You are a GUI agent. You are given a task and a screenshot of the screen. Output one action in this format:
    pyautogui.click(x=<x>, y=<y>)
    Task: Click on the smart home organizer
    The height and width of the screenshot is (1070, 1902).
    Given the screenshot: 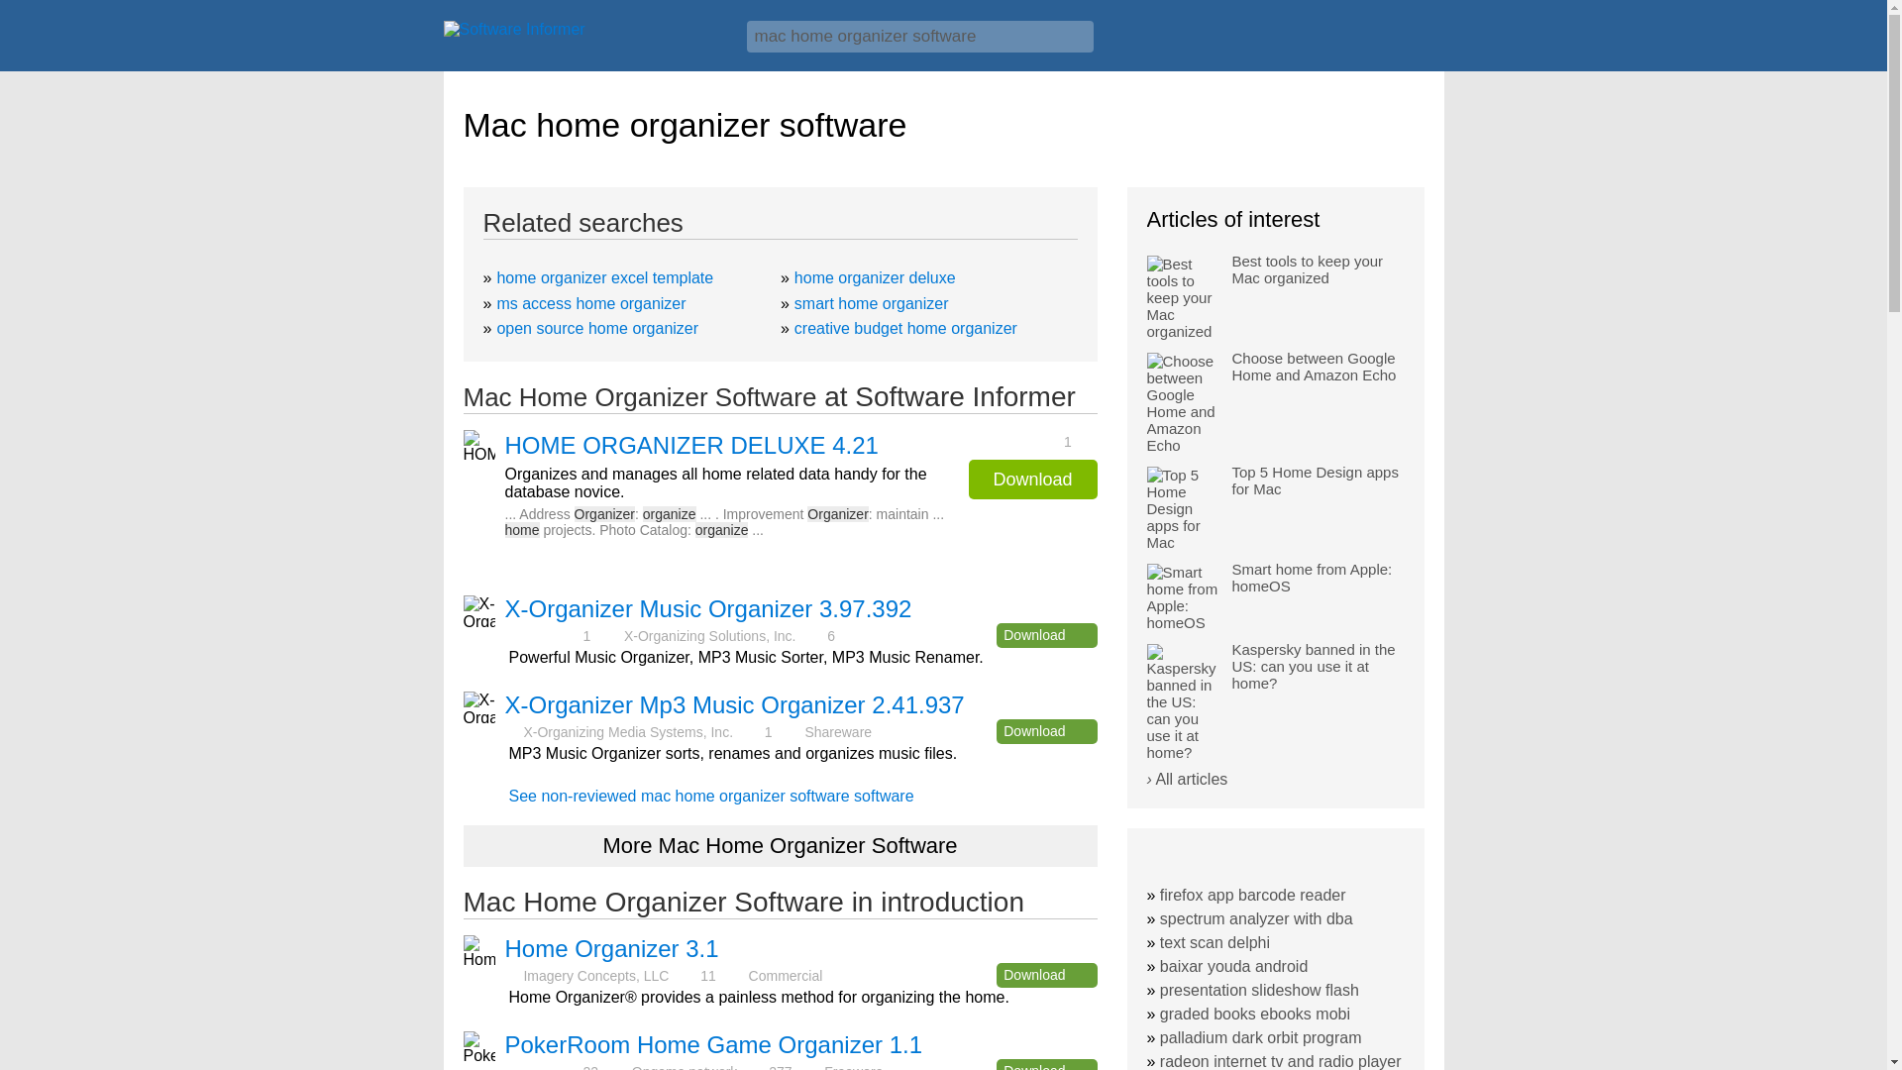 What is the action you would take?
    pyautogui.click(x=872, y=303)
    